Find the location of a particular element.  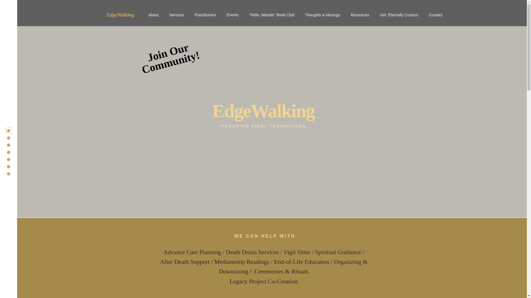

Services is located at coordinates (176, 15).